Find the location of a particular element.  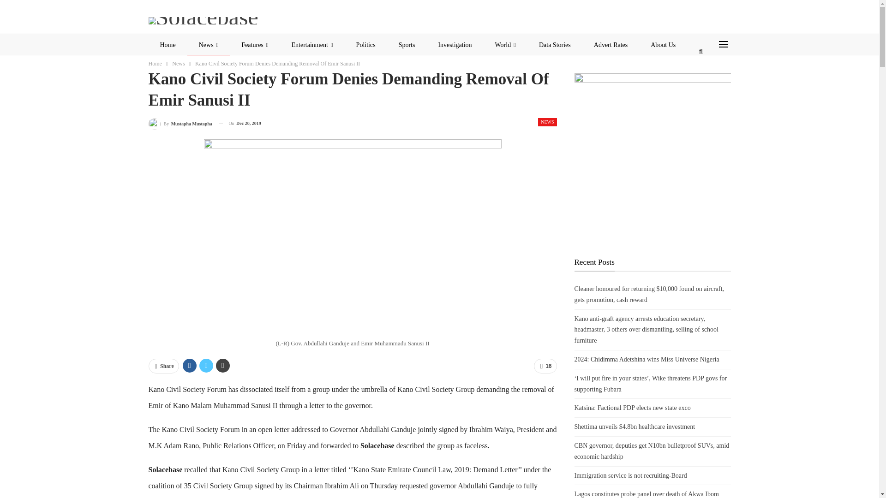

Features is located at coordinates (255, 45).